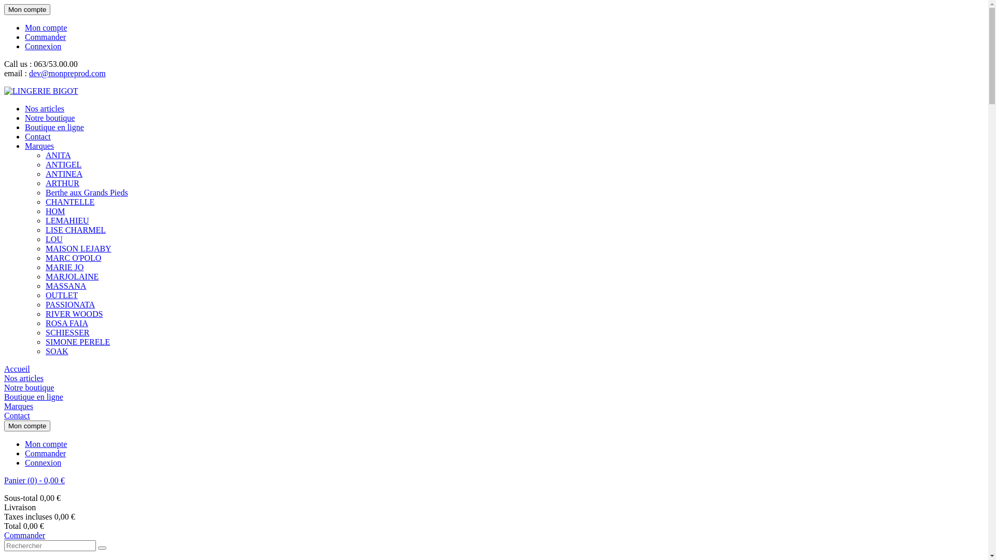  I want to click on Nos articles, so click(45, 109).